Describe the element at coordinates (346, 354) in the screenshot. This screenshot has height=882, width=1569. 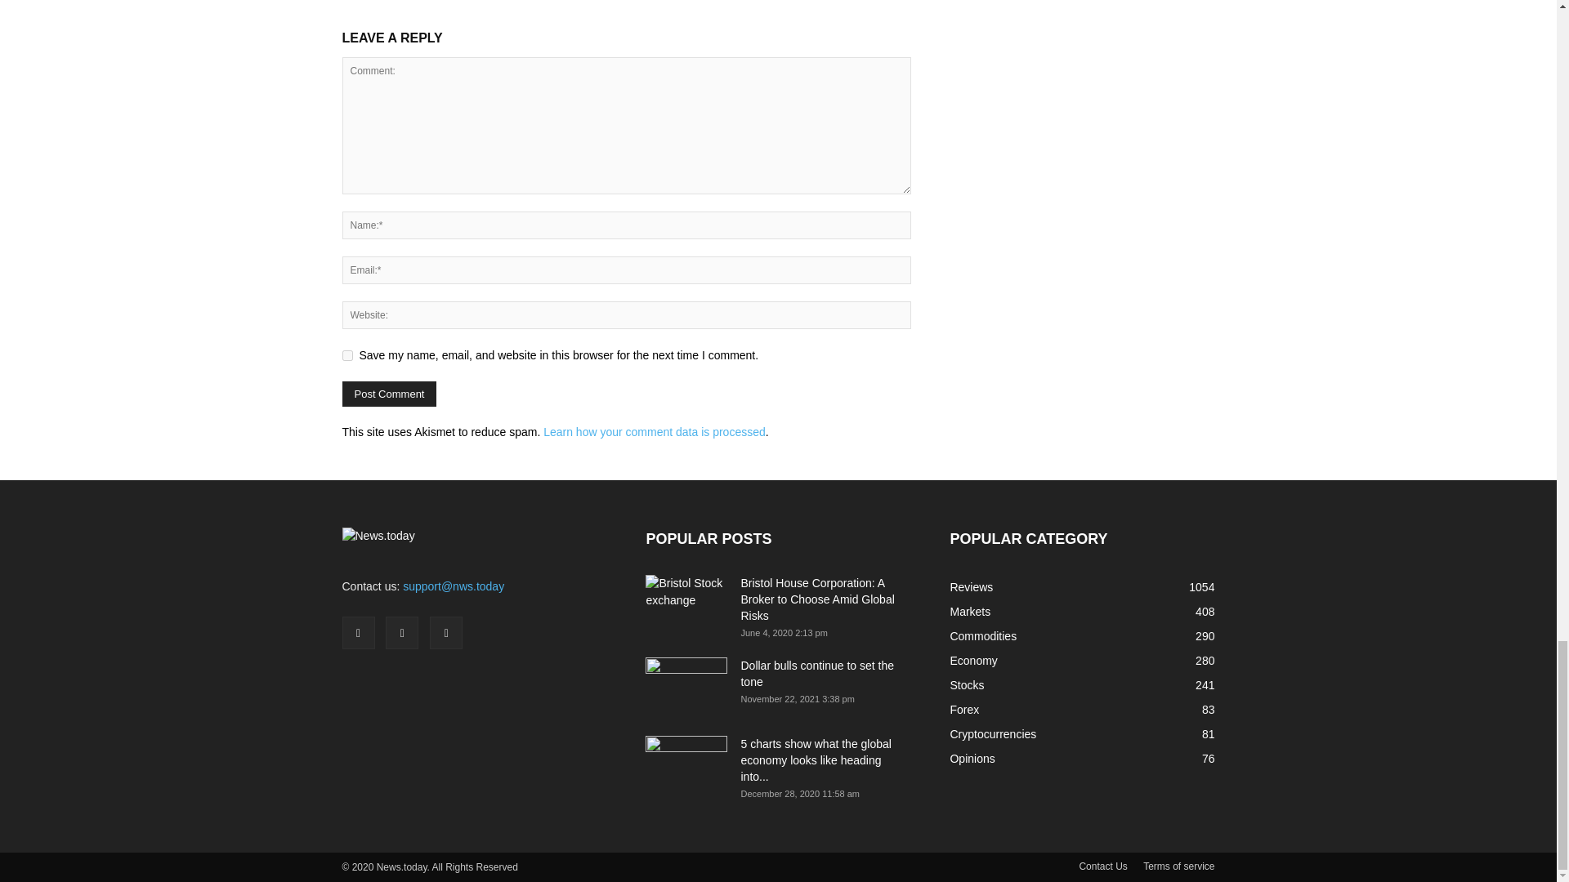
I see `yes` at that location.